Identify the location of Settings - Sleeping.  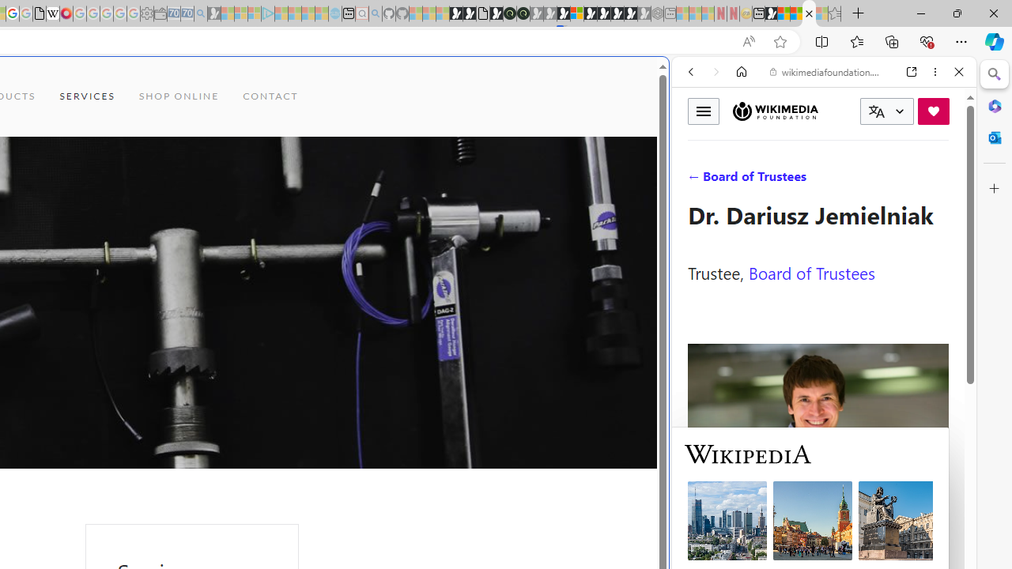
(147, 14).